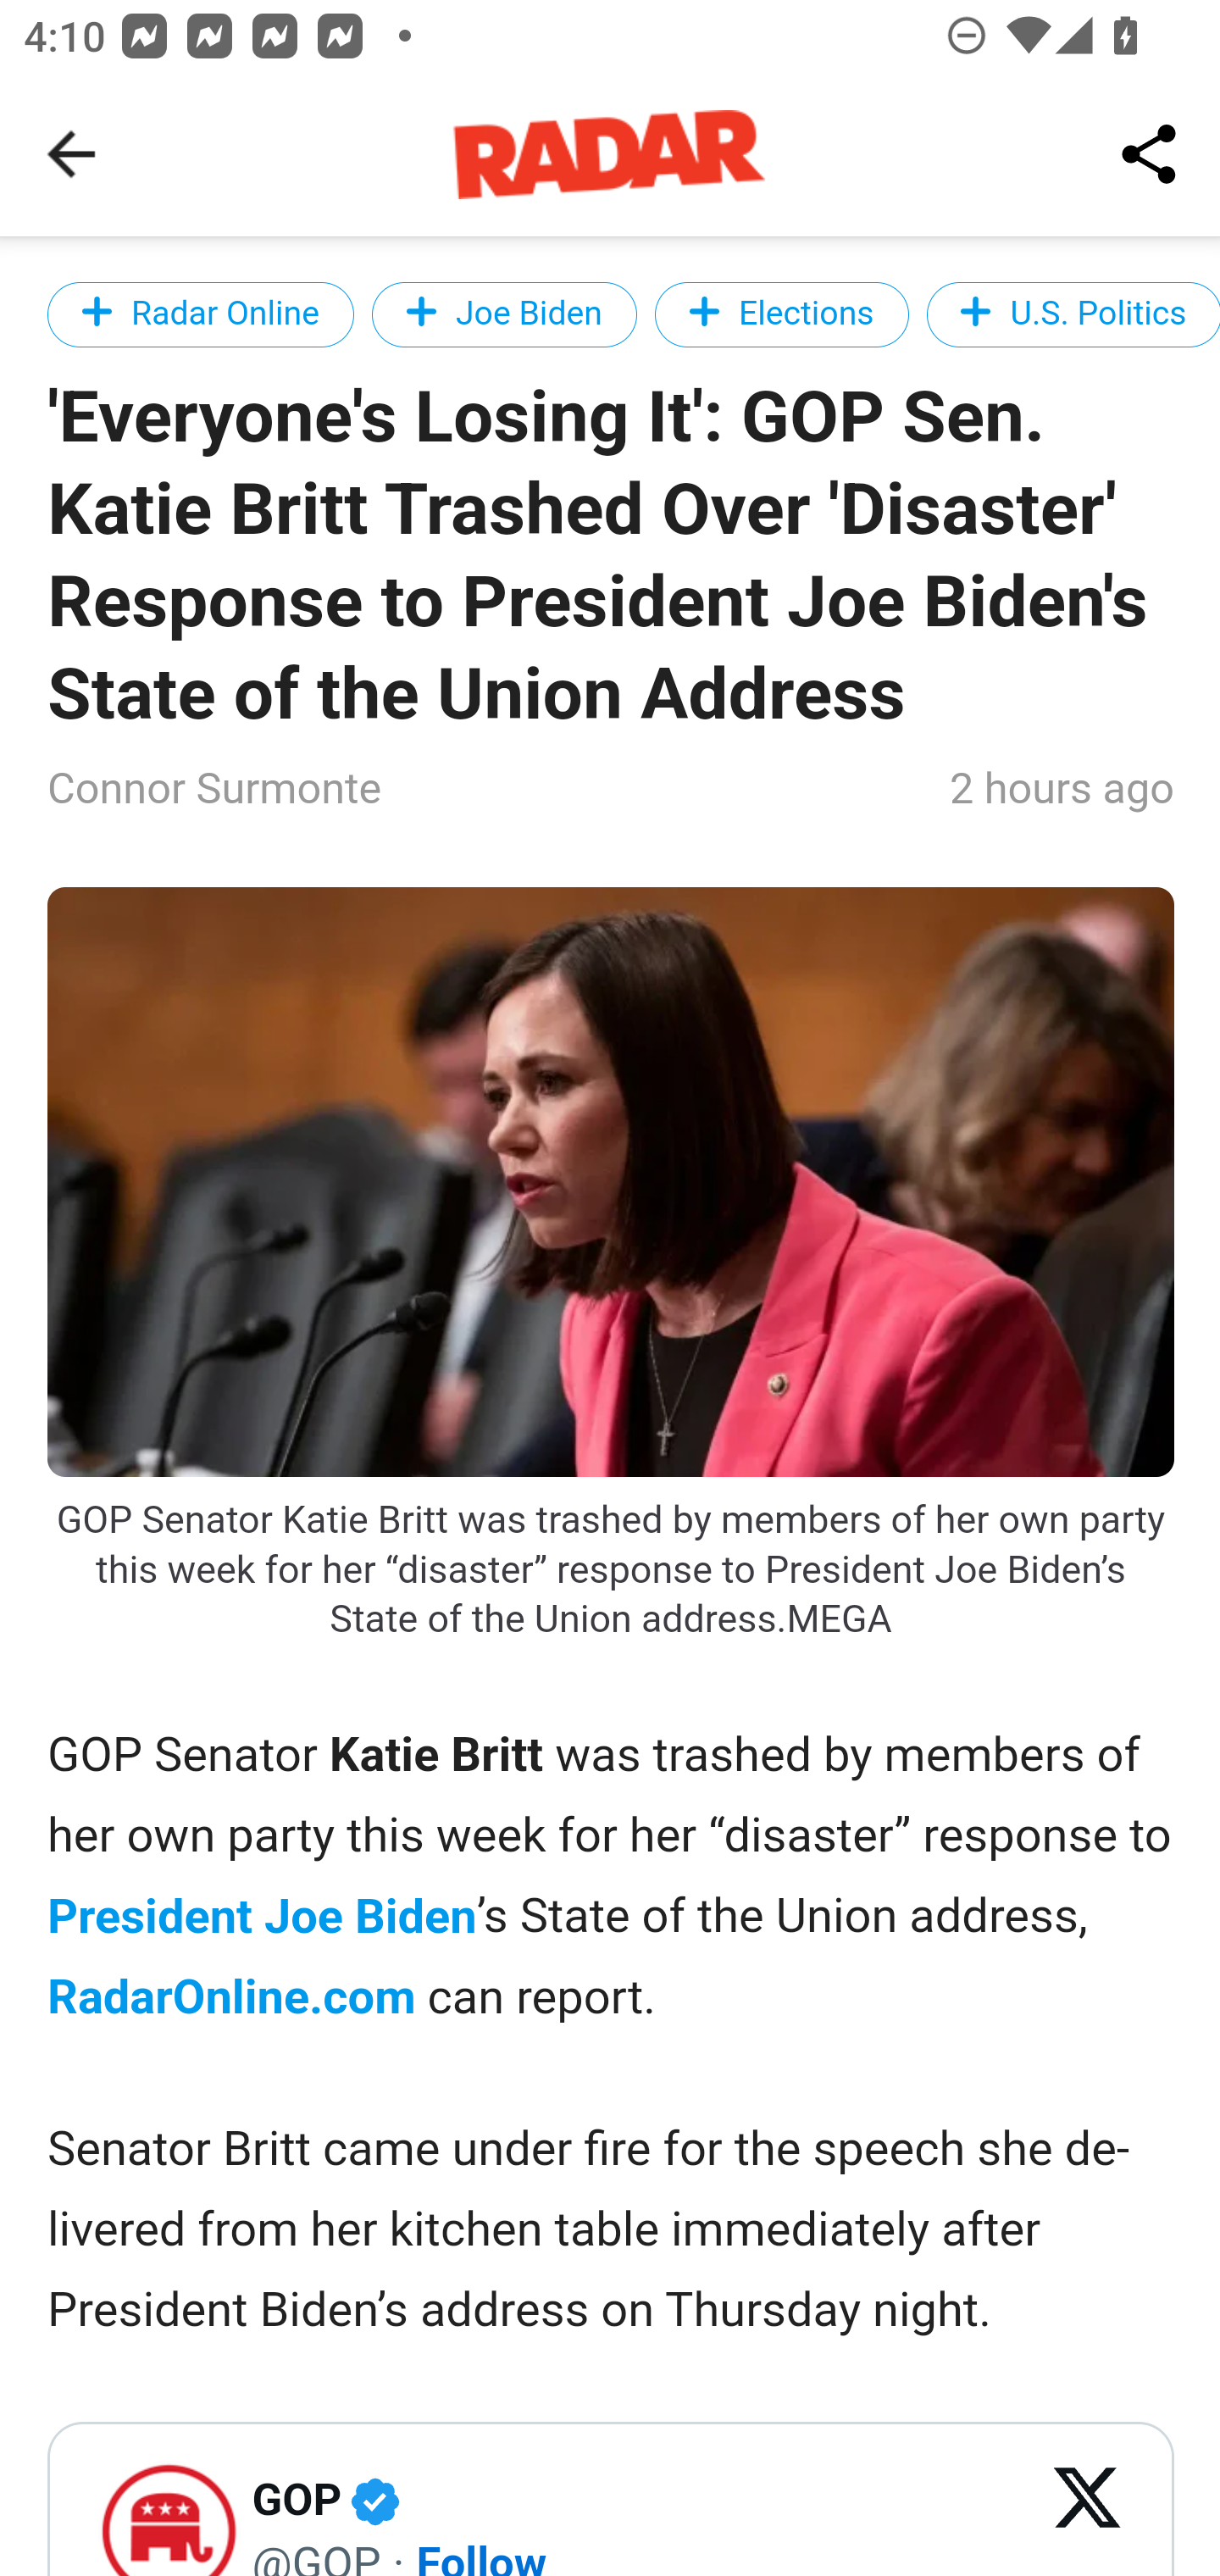 Image resolution: width=1220 pixels, height=2576 pixels. What do you see at coordinates (315, 2554) in the screenshot?
I see `@GOP` at bounding box center [315, 2554].